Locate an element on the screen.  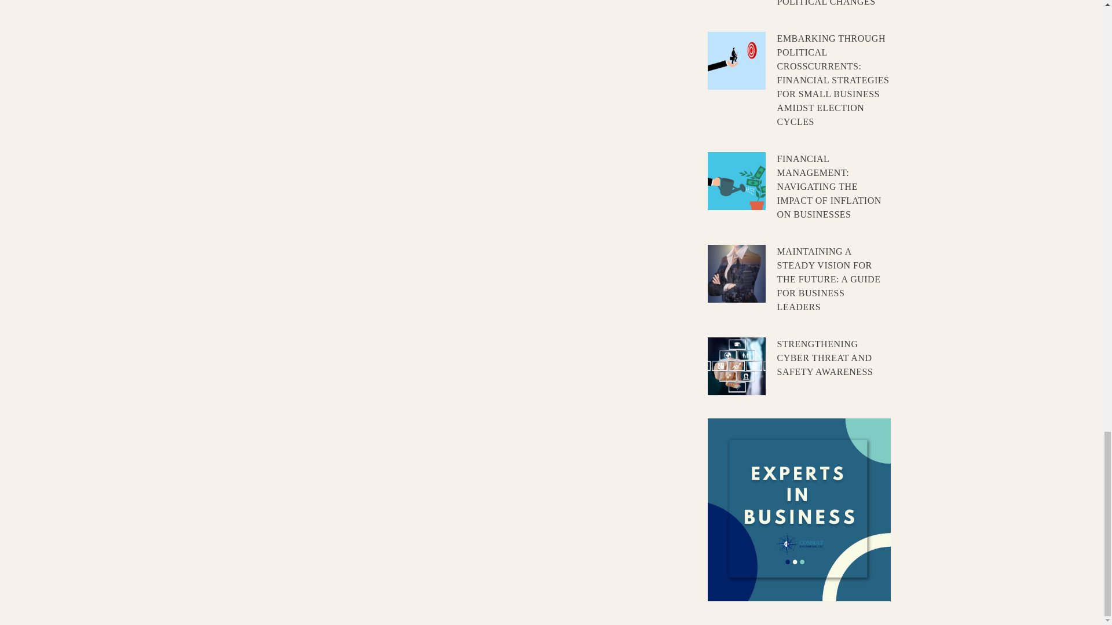
STRENGTHENING CYBER THREAT AND SAFETY AWARENESS is located at coordinates (825, 358).